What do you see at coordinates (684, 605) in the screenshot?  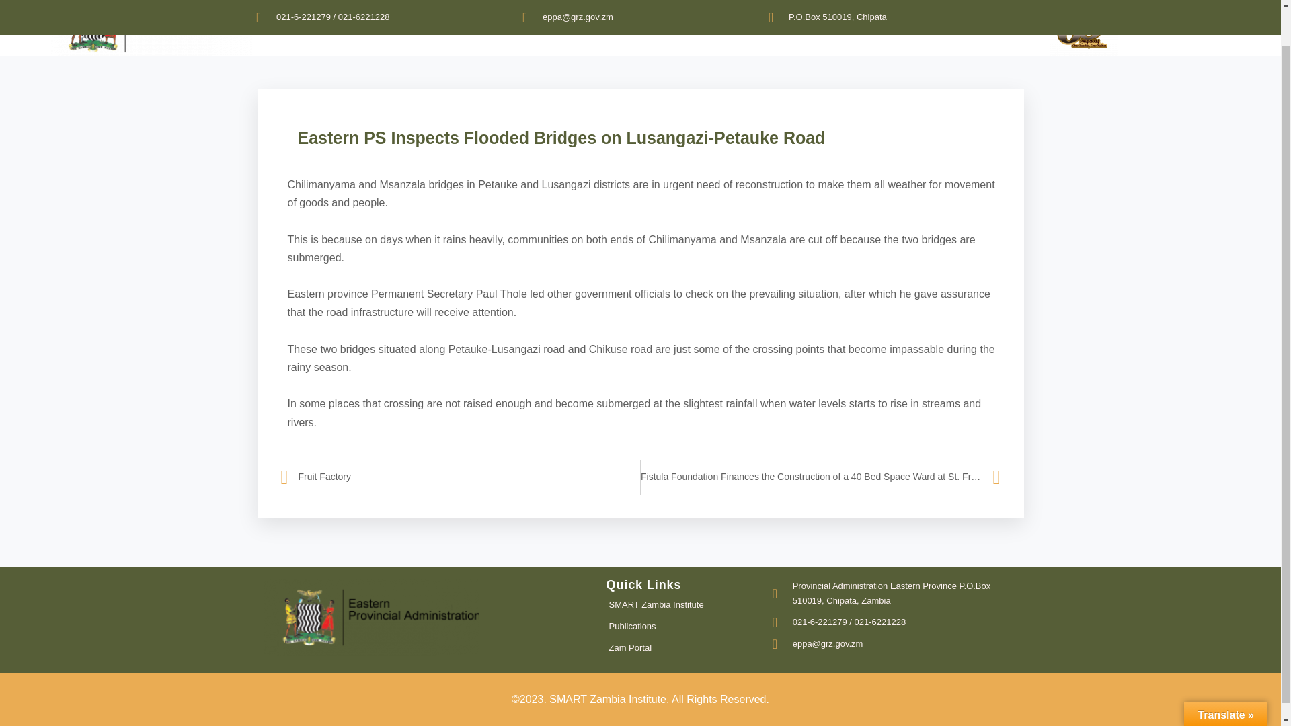 I see `SMART Zambia Institute` at bounding box center [684, 605].